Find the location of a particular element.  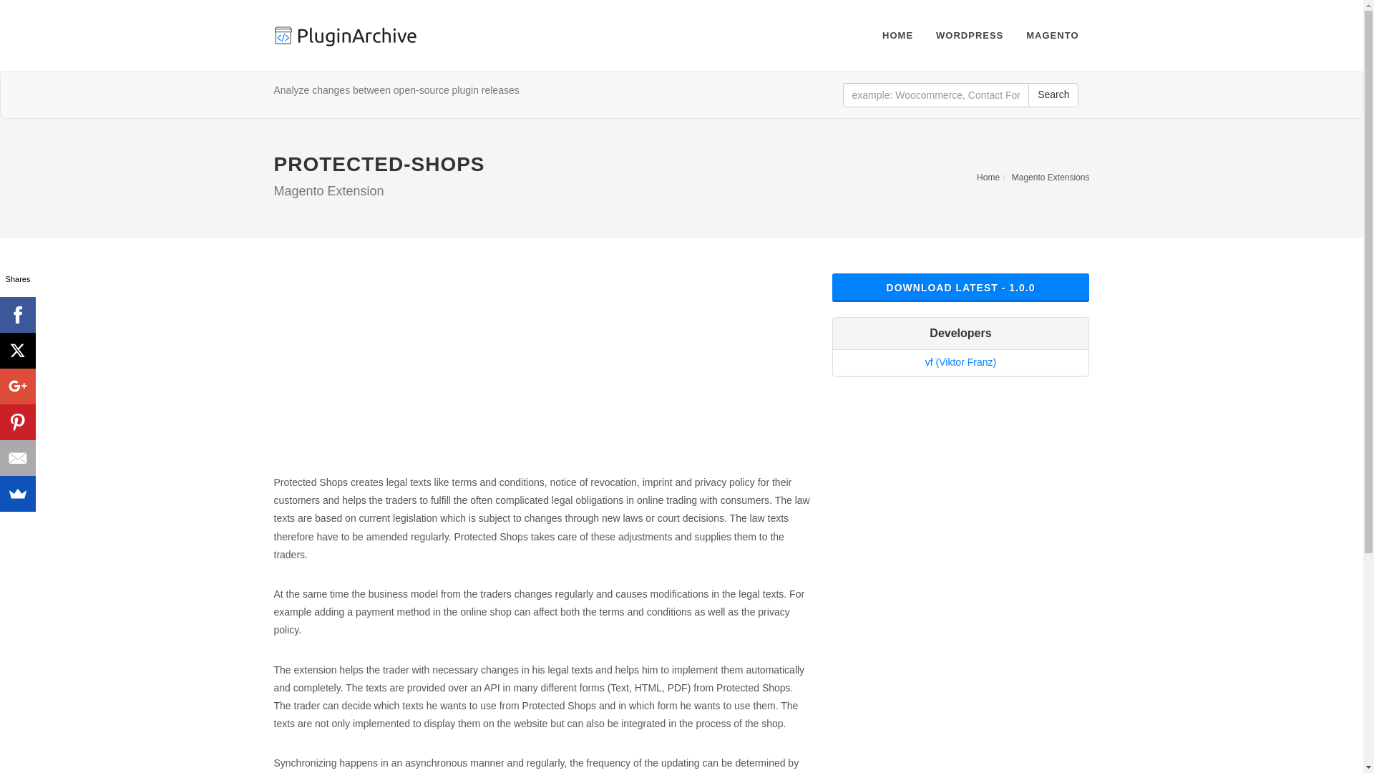

Facebook is located at coordinates (17, 315).